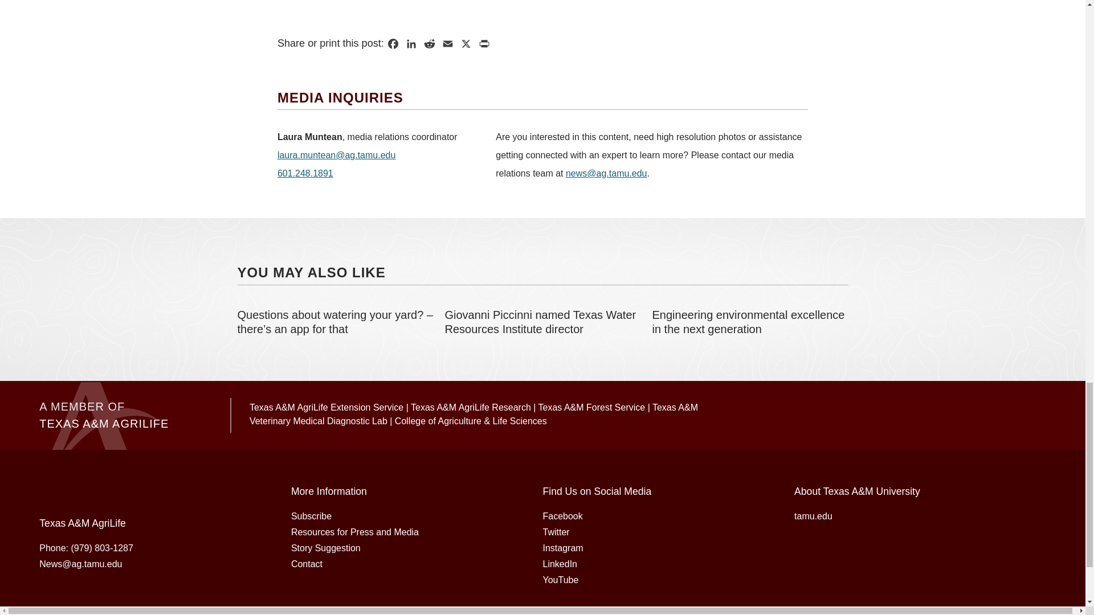 Image resolution: width=1094 pixels, height=615 pixels. I want to click on Facebook, so click(393, 43).